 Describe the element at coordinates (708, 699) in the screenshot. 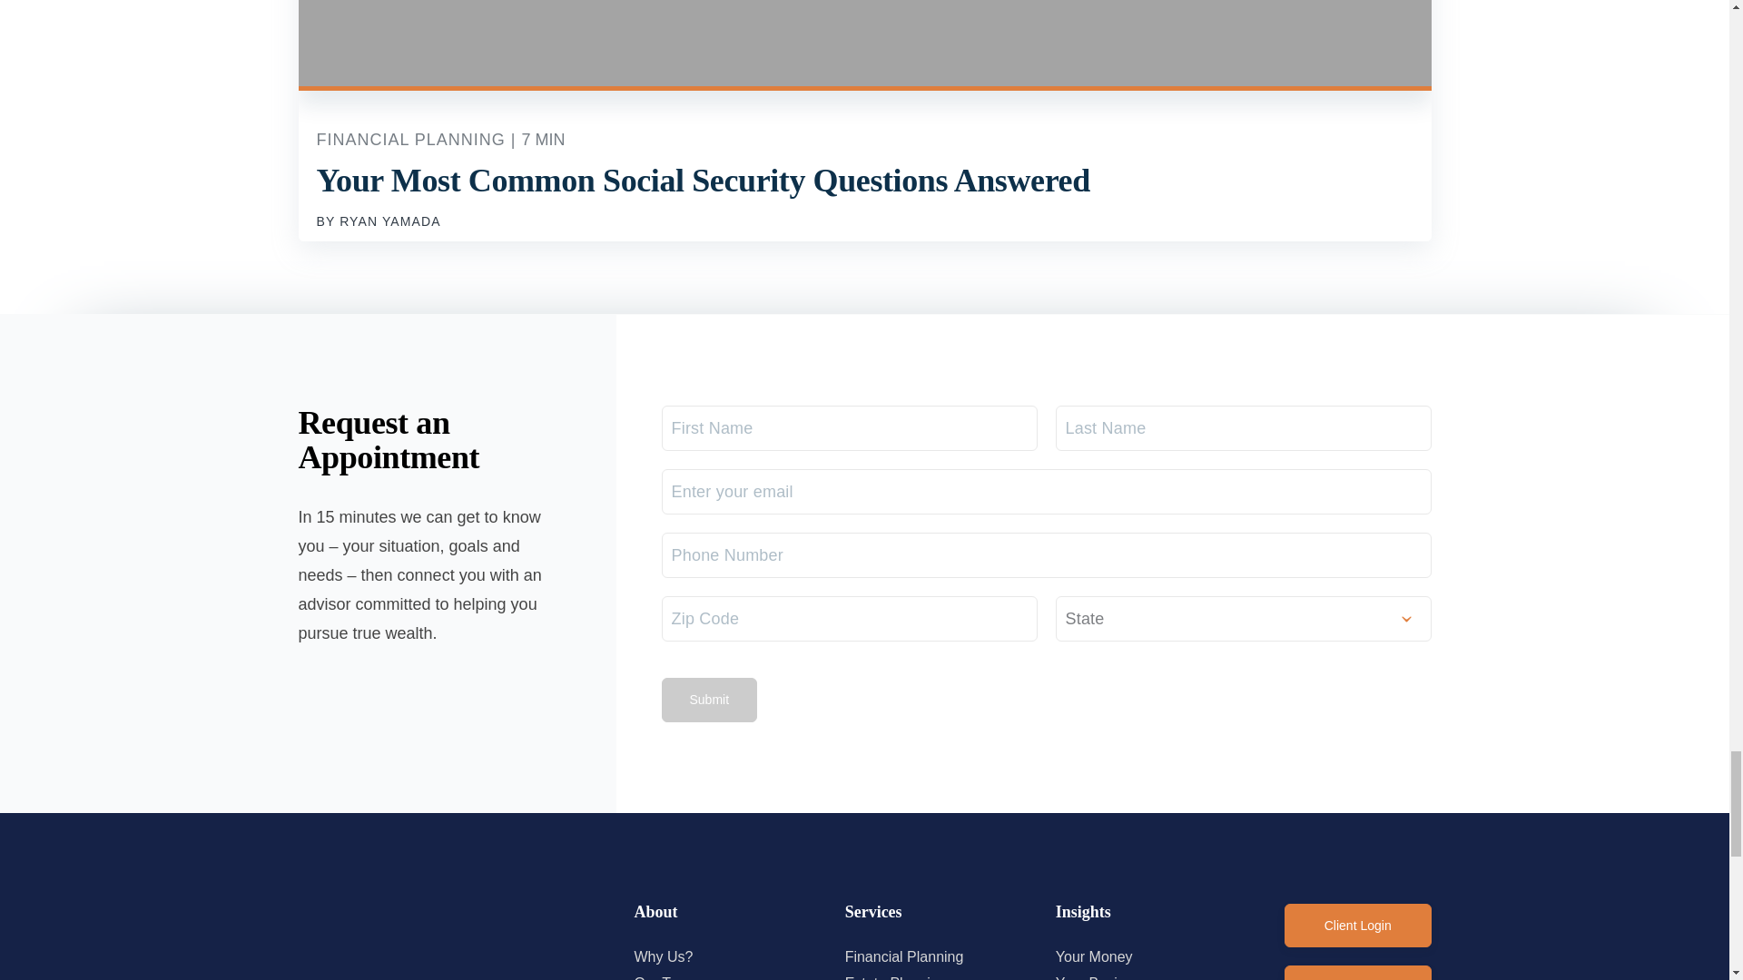

I see `Submit` at that location.